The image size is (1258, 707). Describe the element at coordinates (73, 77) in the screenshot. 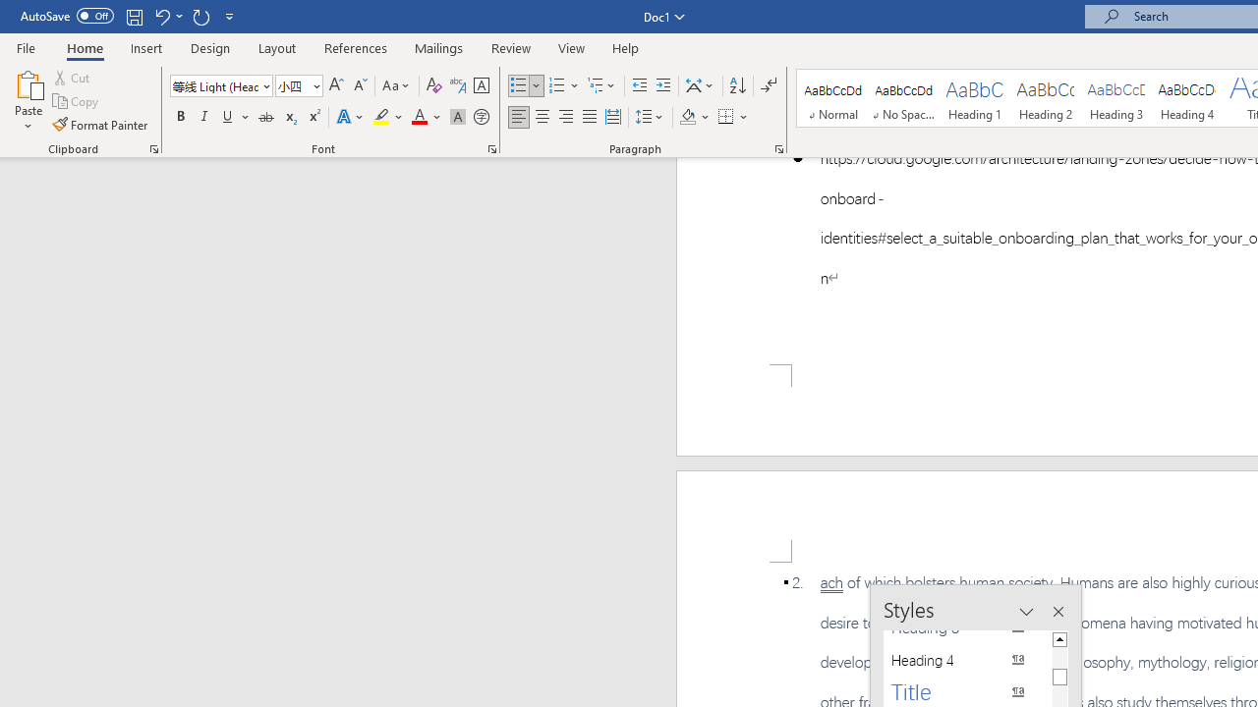

I see `Cut` at that location.